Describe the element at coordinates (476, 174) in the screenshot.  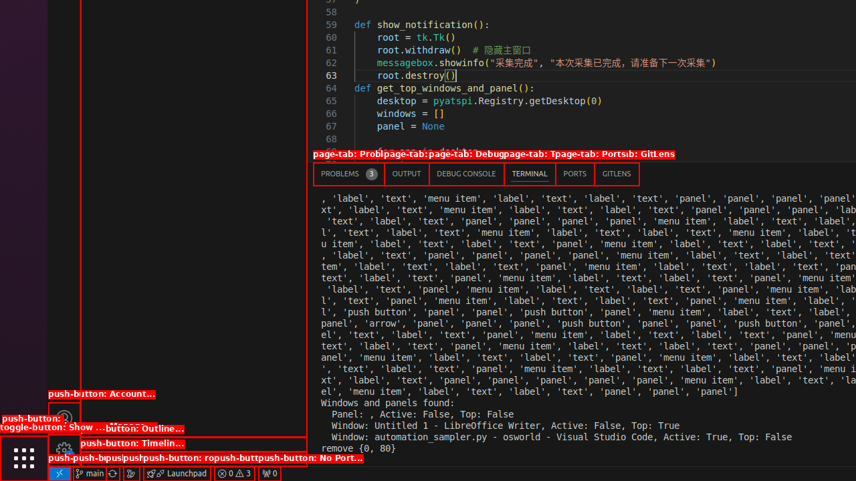
I see `Active View Switcher` at that location.